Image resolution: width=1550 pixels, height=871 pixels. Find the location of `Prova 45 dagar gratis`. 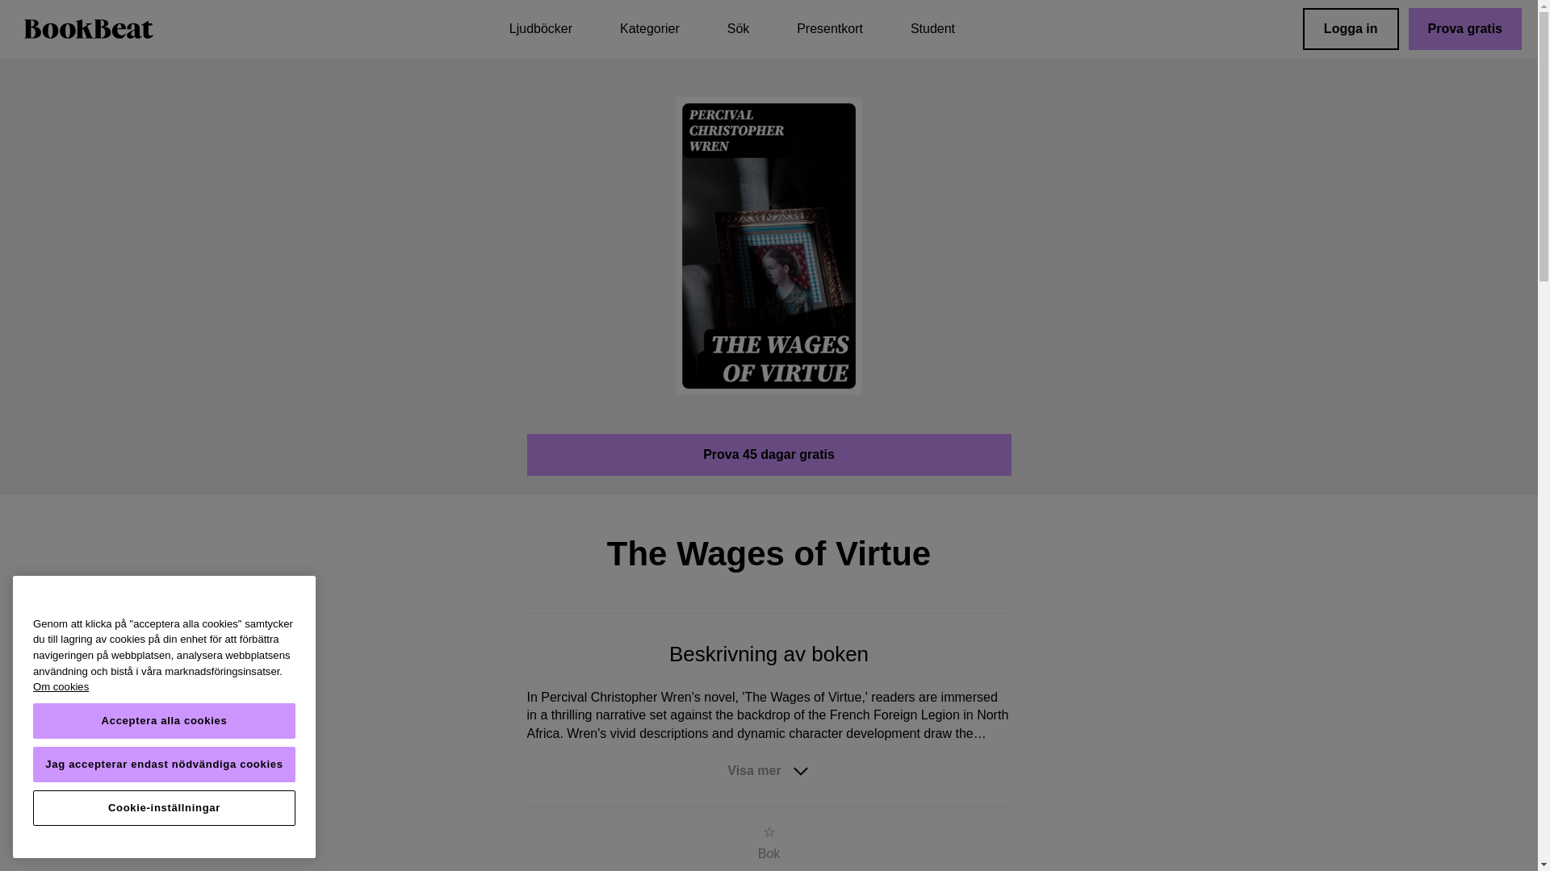

Prova 45 dagar gratis is located at coordinates (769, 454).